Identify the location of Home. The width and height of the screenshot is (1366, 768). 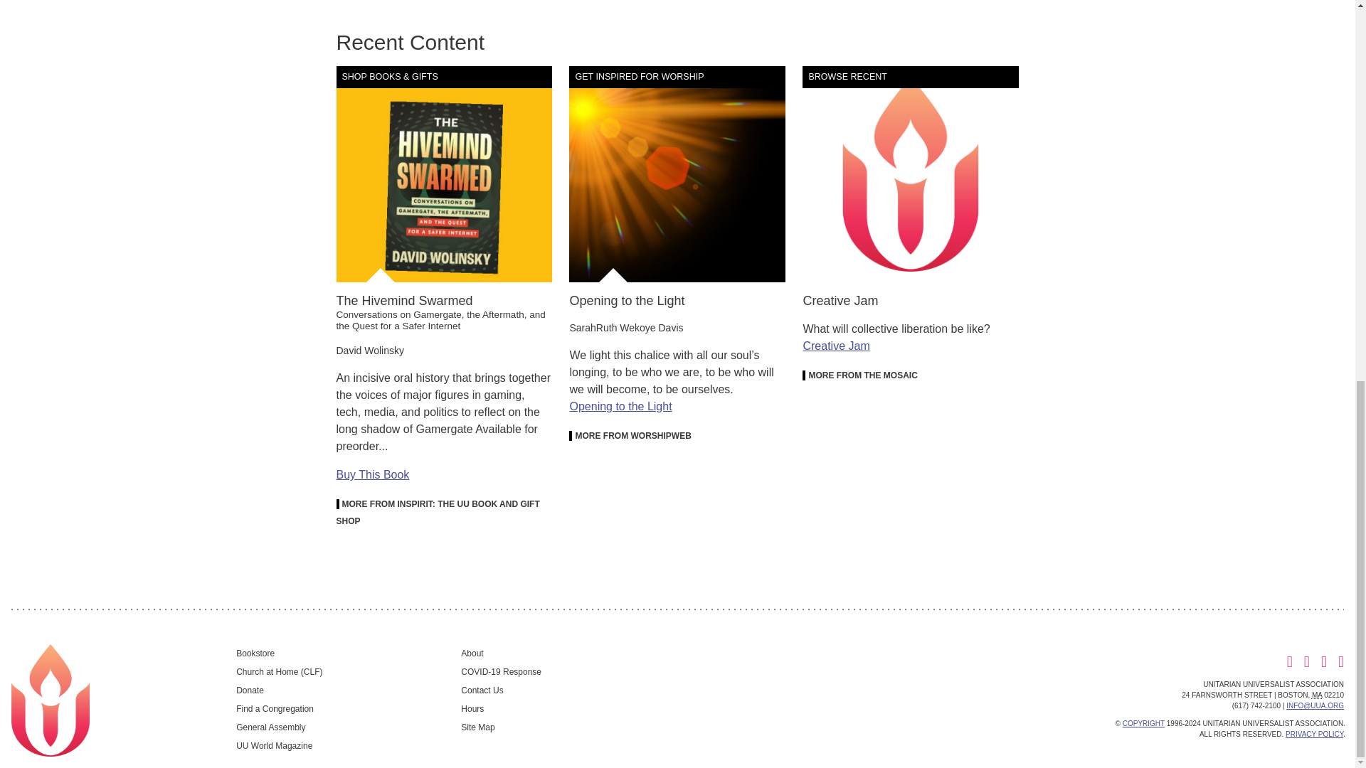
(50, 700).